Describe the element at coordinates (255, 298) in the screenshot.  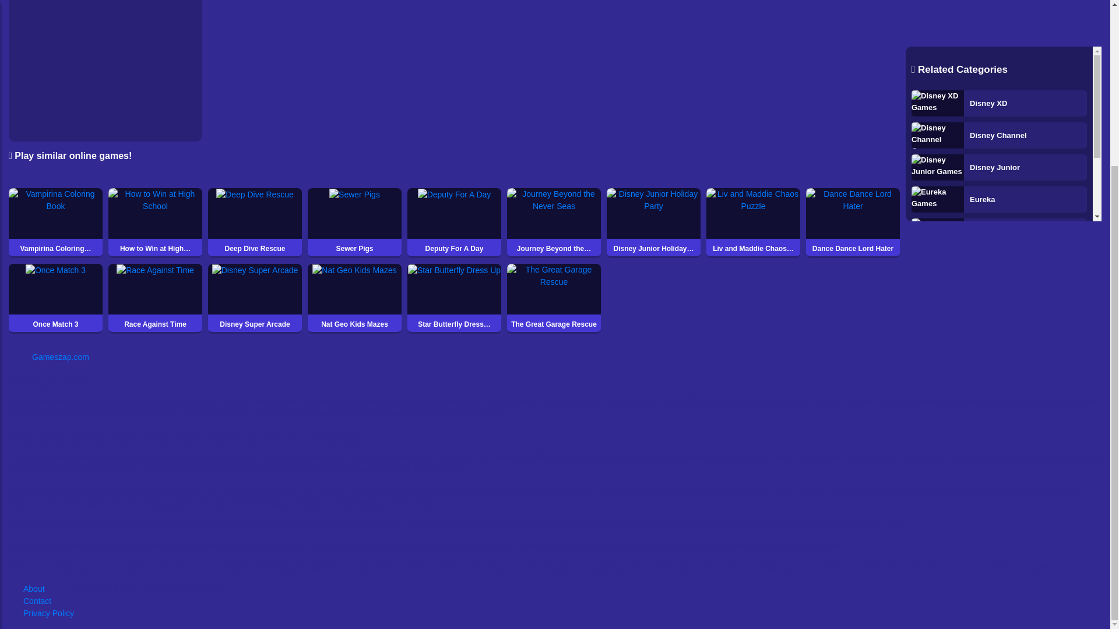
I see `Disney Super Arcade` at that location.